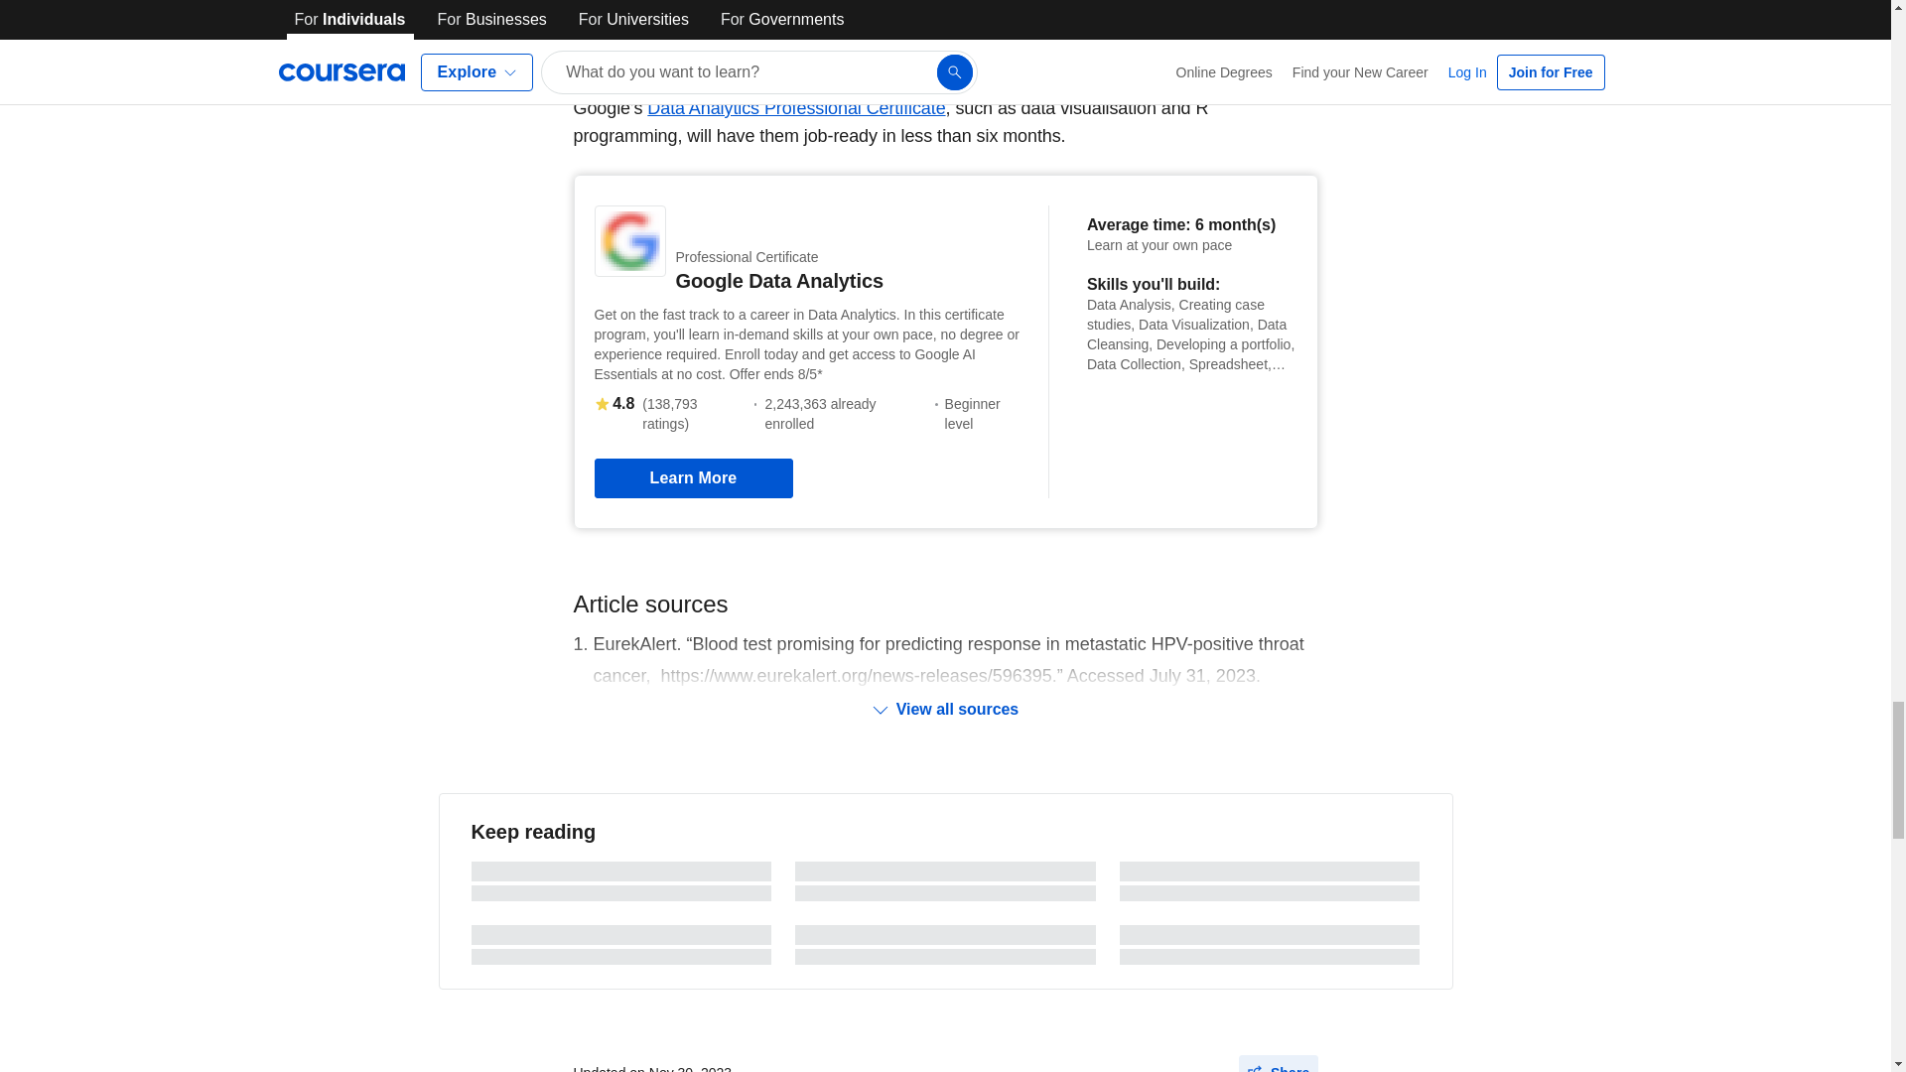  I want to click on Share, so click(1279, 1063).